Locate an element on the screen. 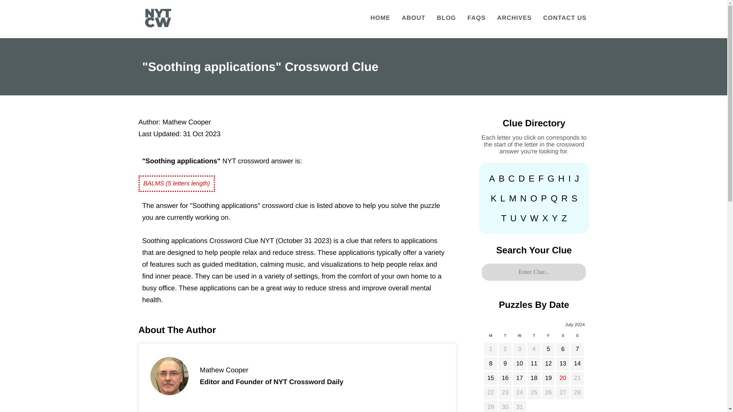  CONTACT US is located at coordinates (565, 18).